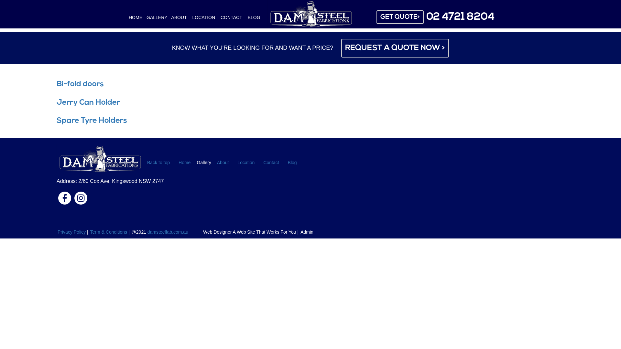  What do you see at coordinates (271, 163) in the screenshot?
I see `Contact` at bounding box center [271, 163].